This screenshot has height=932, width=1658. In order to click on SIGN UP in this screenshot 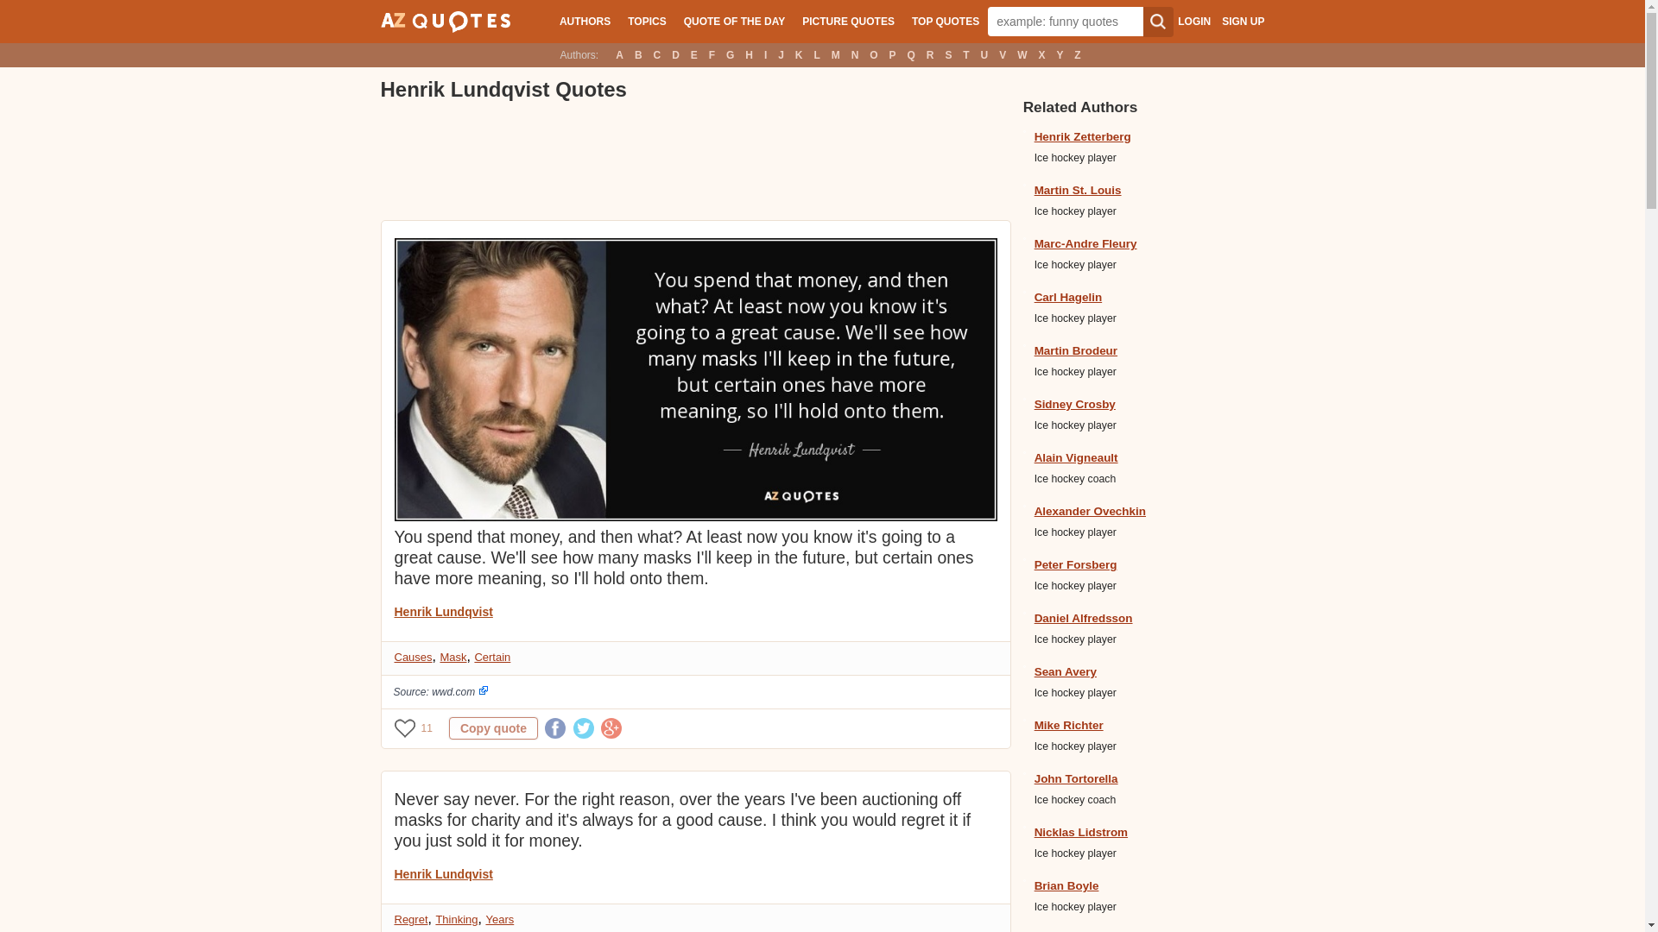, I will do `click(1243, 22)`.